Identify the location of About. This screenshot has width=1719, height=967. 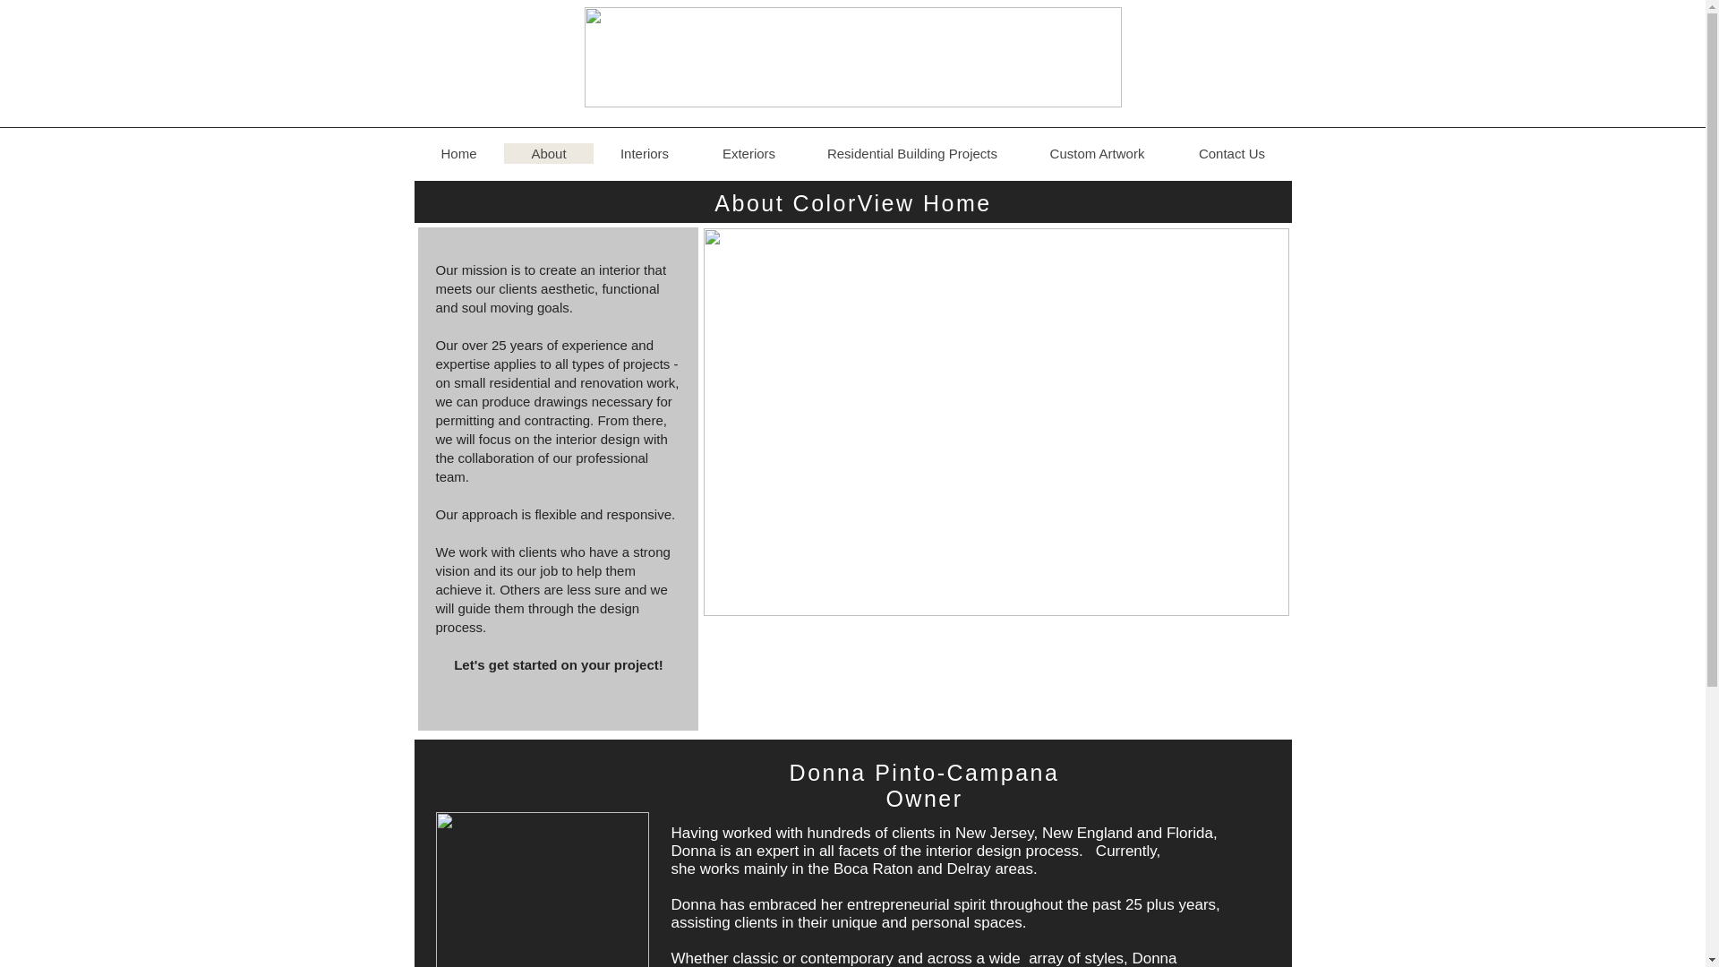
(548, 152).